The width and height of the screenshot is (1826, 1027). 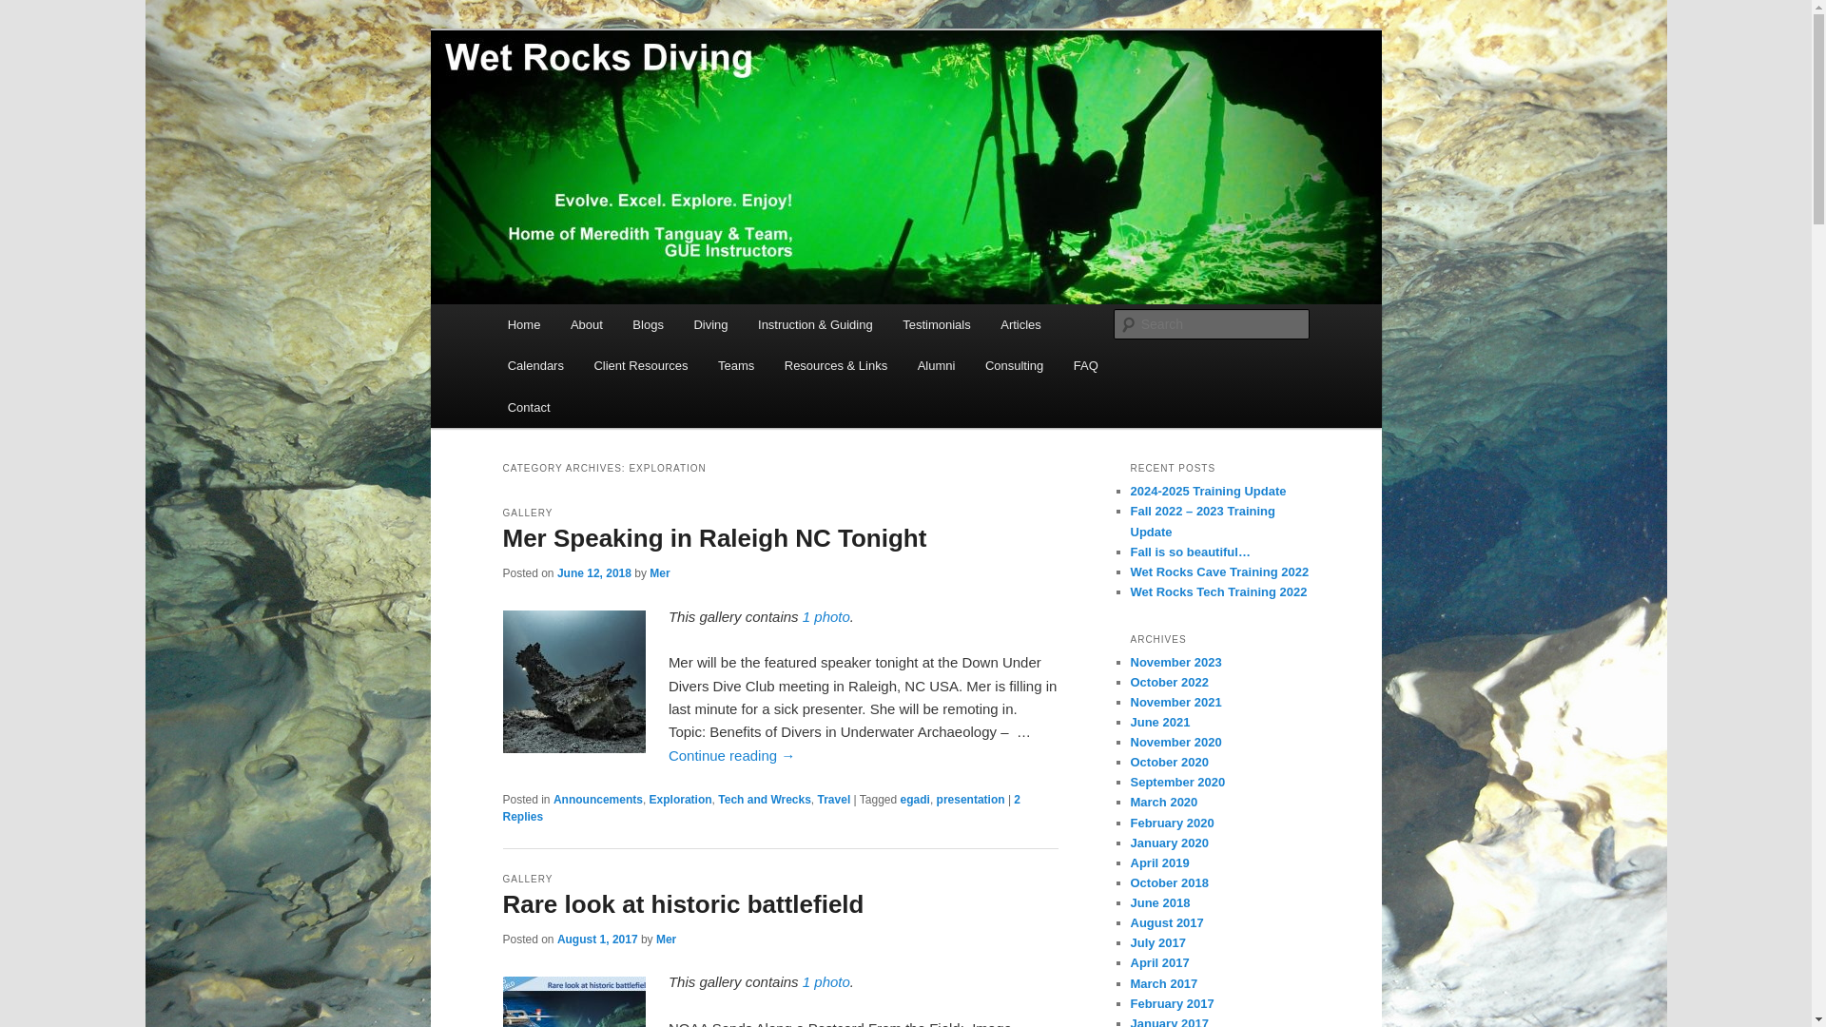 I want to click on Permalink to Rare look at historic battlefield, so click(x=826, y=981).